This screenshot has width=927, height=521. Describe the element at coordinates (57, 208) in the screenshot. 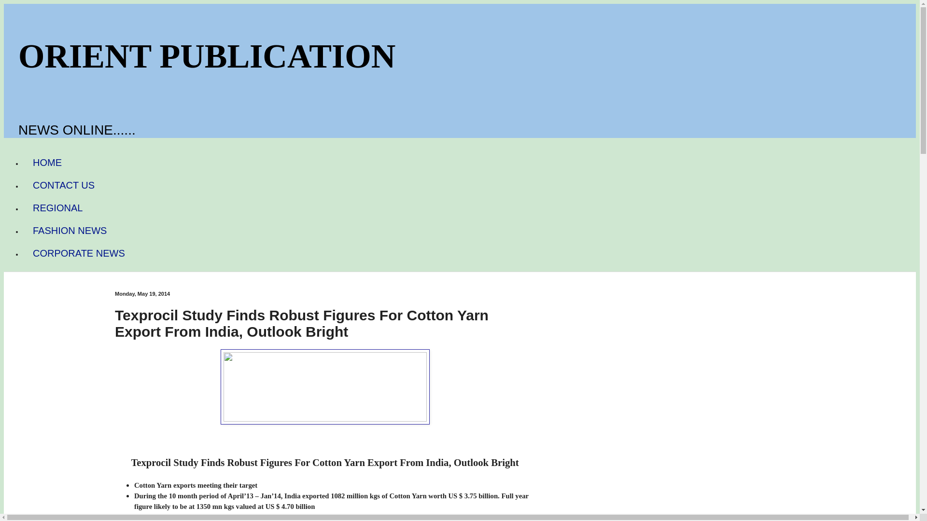

I see `REGIONAL` at that location.